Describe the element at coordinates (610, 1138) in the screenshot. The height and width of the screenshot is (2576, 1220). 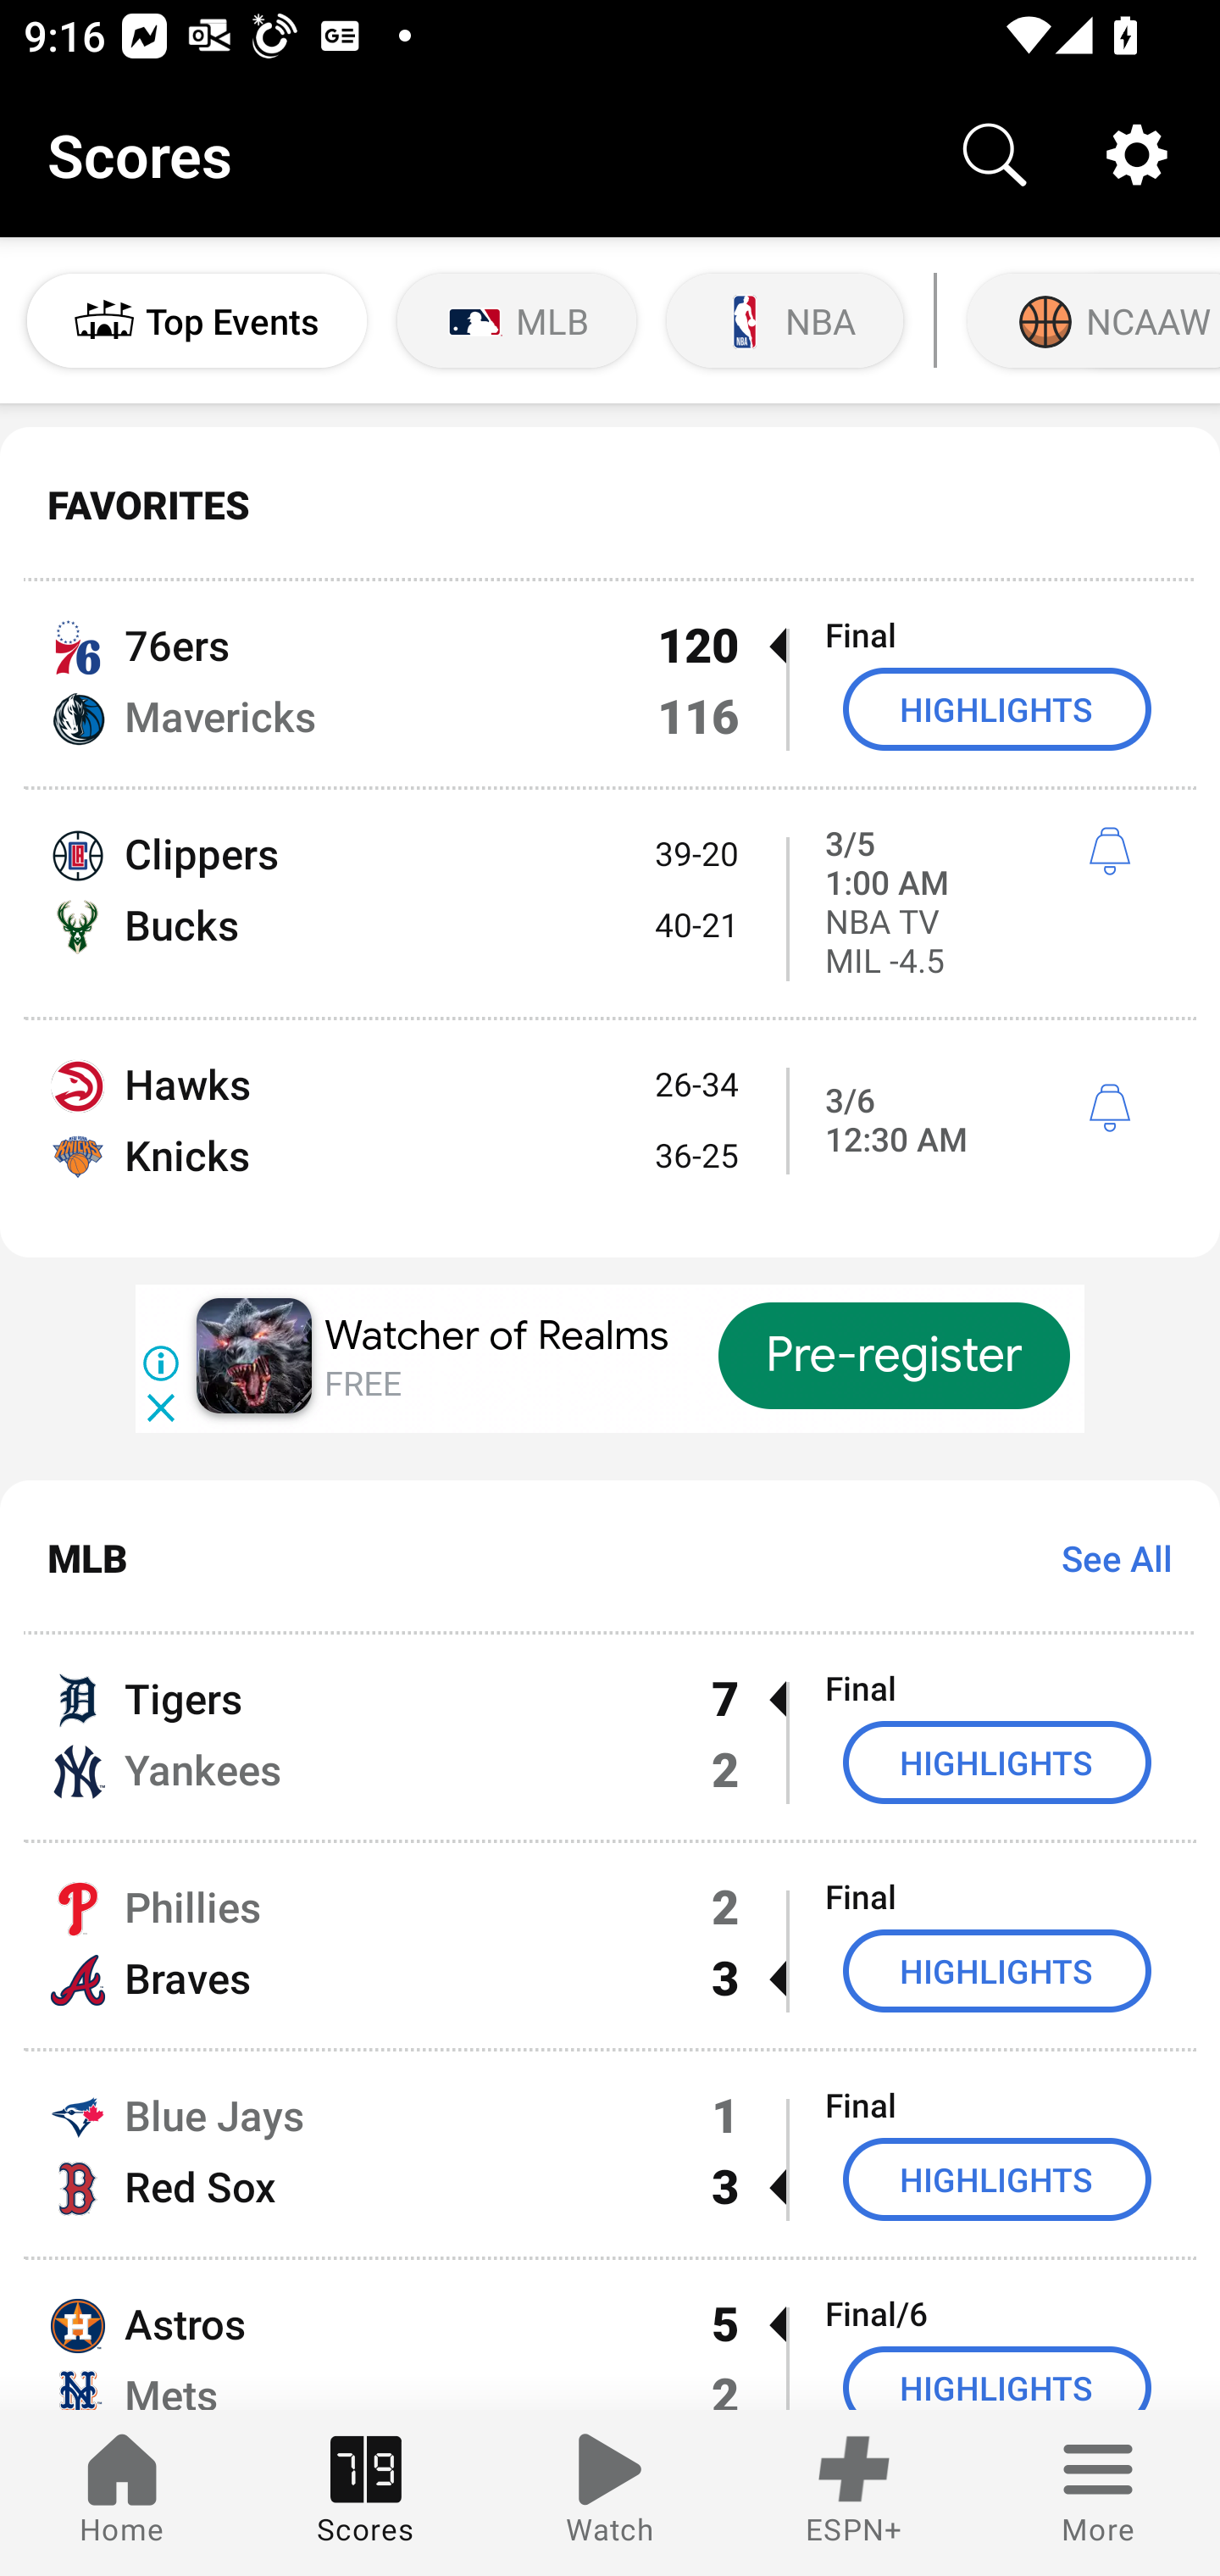
I see `Hawks 26-34 Knicks 36-25 3/6 12:30 AM í` at that location.